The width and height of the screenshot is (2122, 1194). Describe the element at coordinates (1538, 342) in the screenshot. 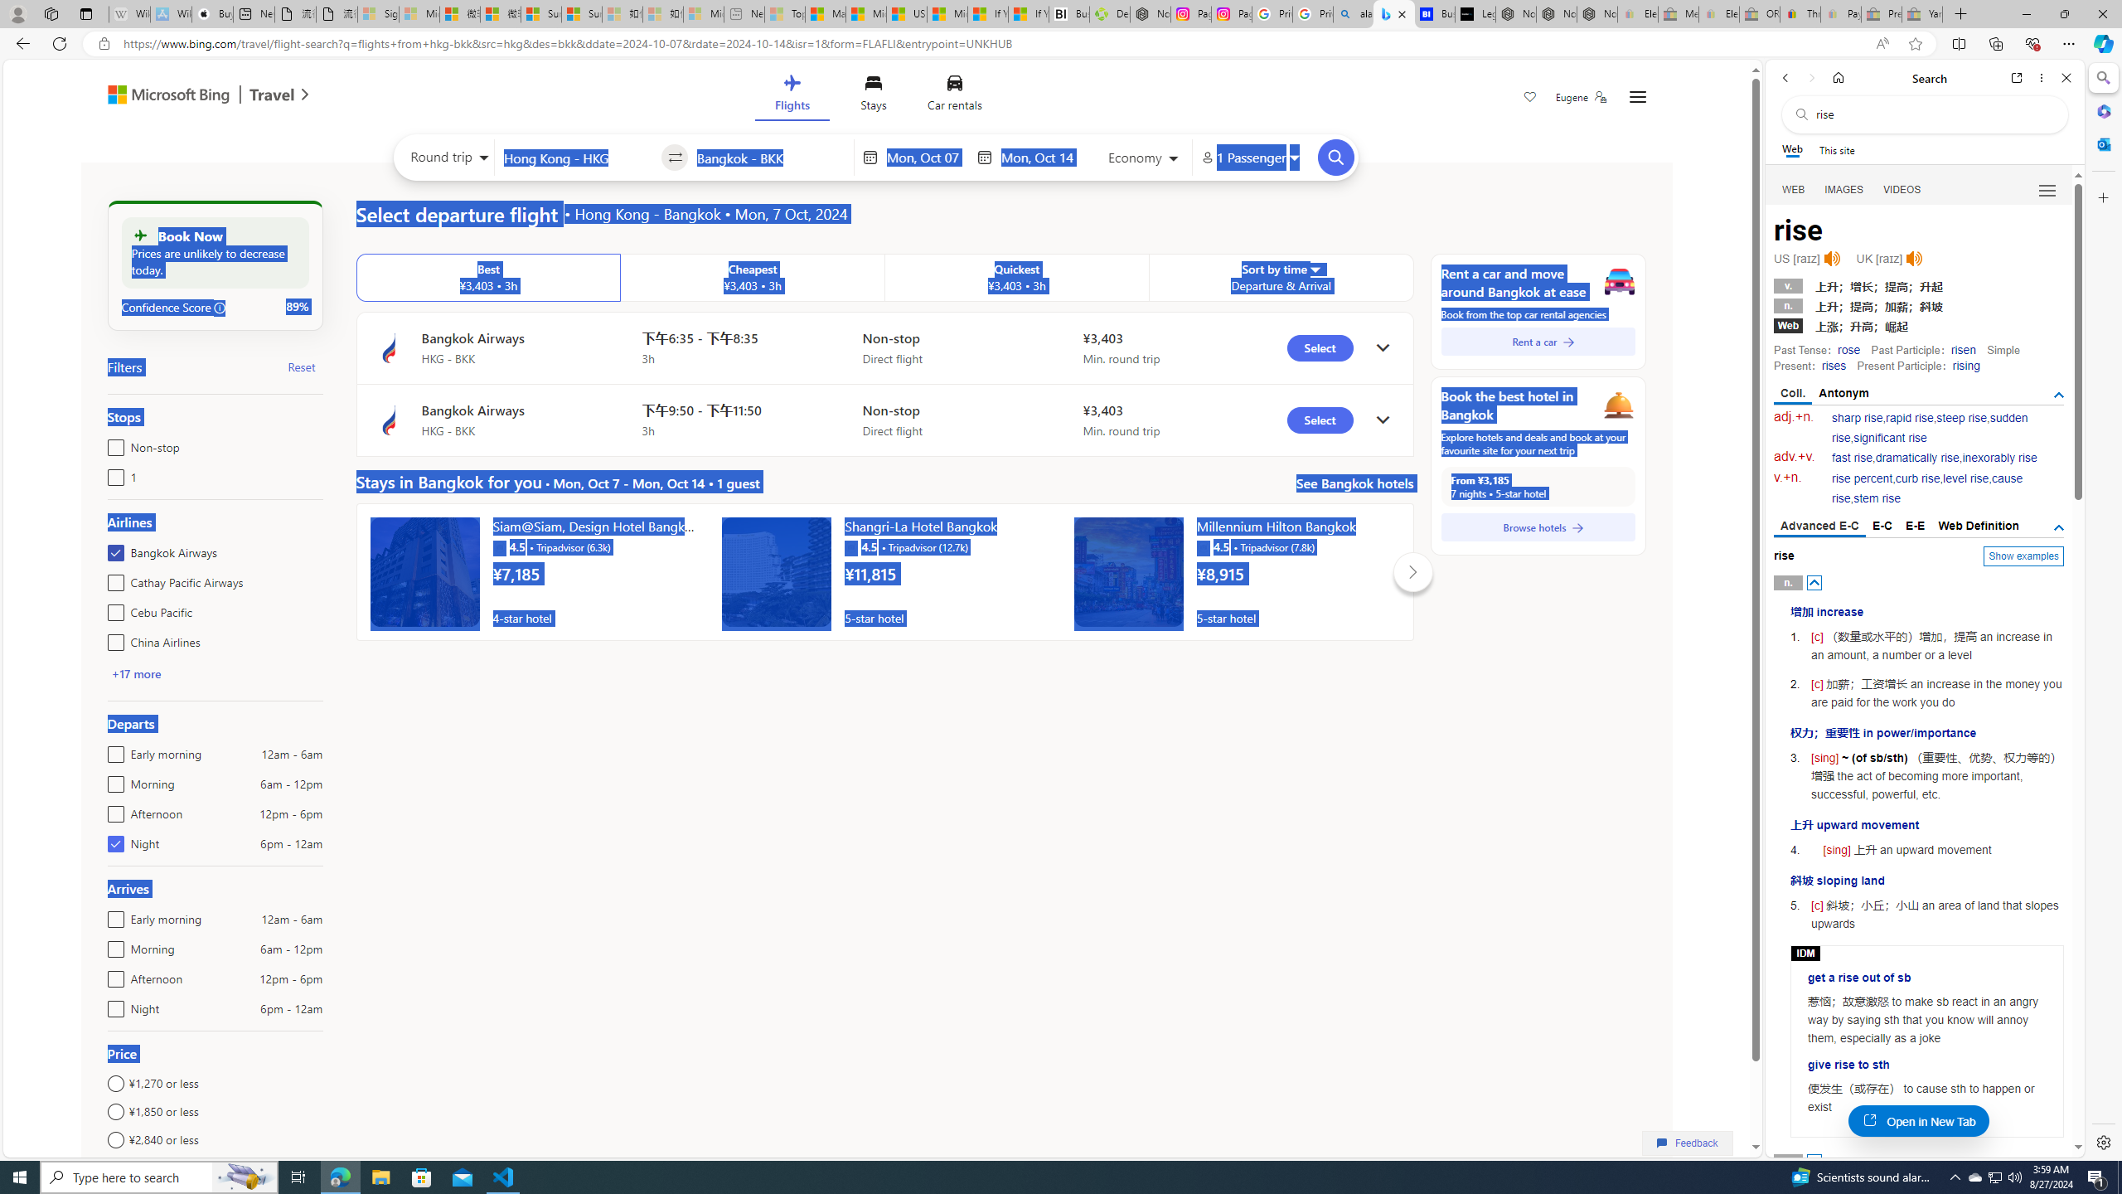

I see `Rent a car` at that location.